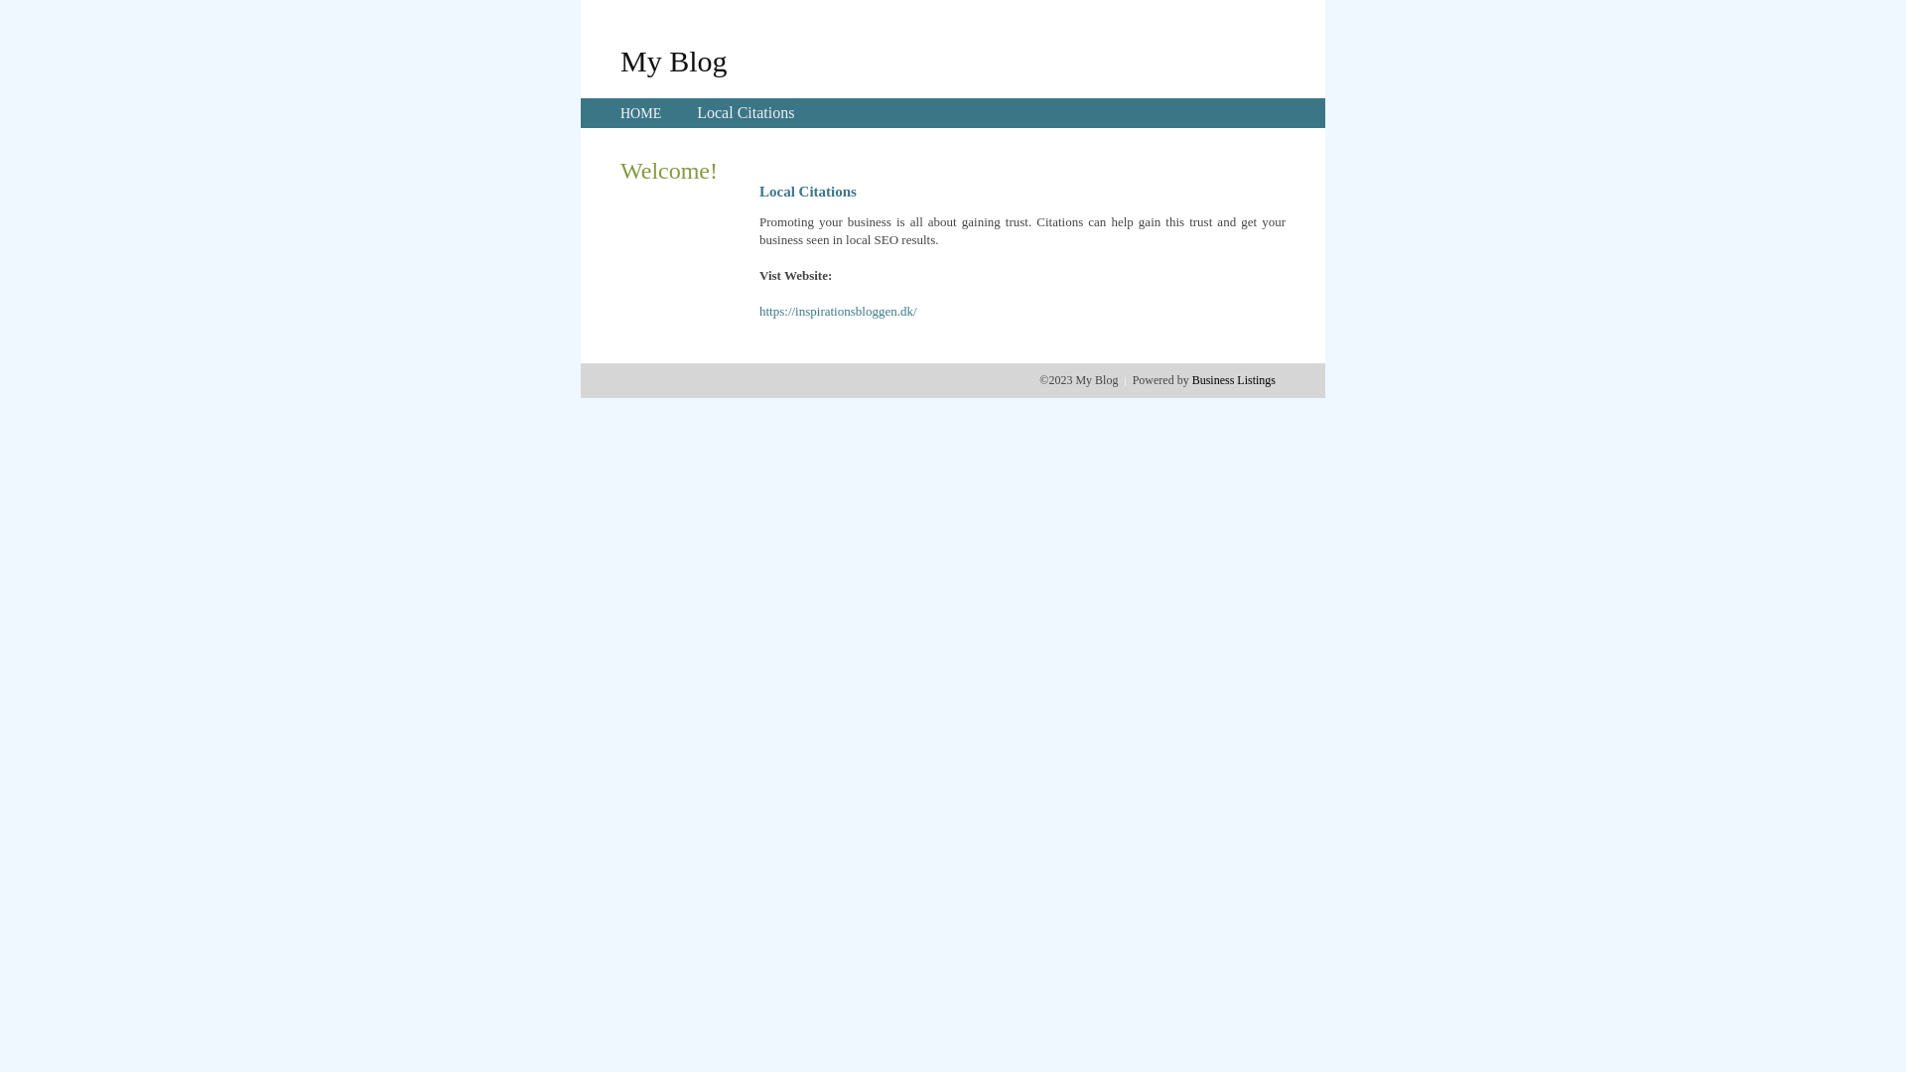 This screenshot has width=1906, height=1072. Describe the element at coordinates (746, 113) in the screenshot. I see `Local Citations` at that location.